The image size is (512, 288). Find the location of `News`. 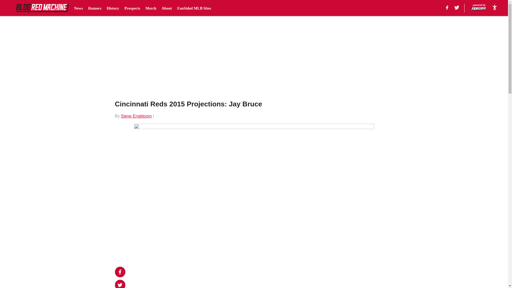

News is located at coordinates (78, 8).